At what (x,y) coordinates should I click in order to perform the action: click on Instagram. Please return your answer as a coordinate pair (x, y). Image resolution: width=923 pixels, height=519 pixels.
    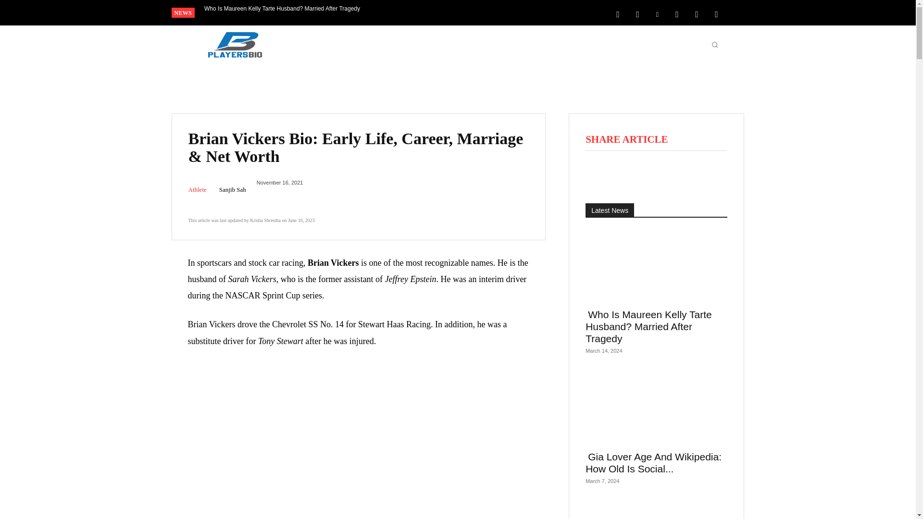
    Looking at the image, I should click on (637, 13).